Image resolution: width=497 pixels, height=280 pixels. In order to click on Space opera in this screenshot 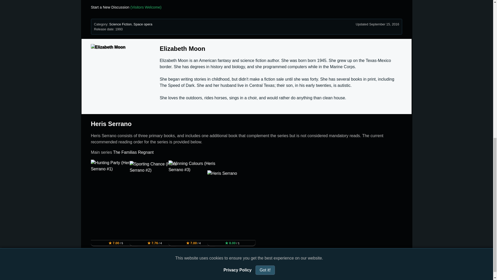, I will do `click(143, 24)`.